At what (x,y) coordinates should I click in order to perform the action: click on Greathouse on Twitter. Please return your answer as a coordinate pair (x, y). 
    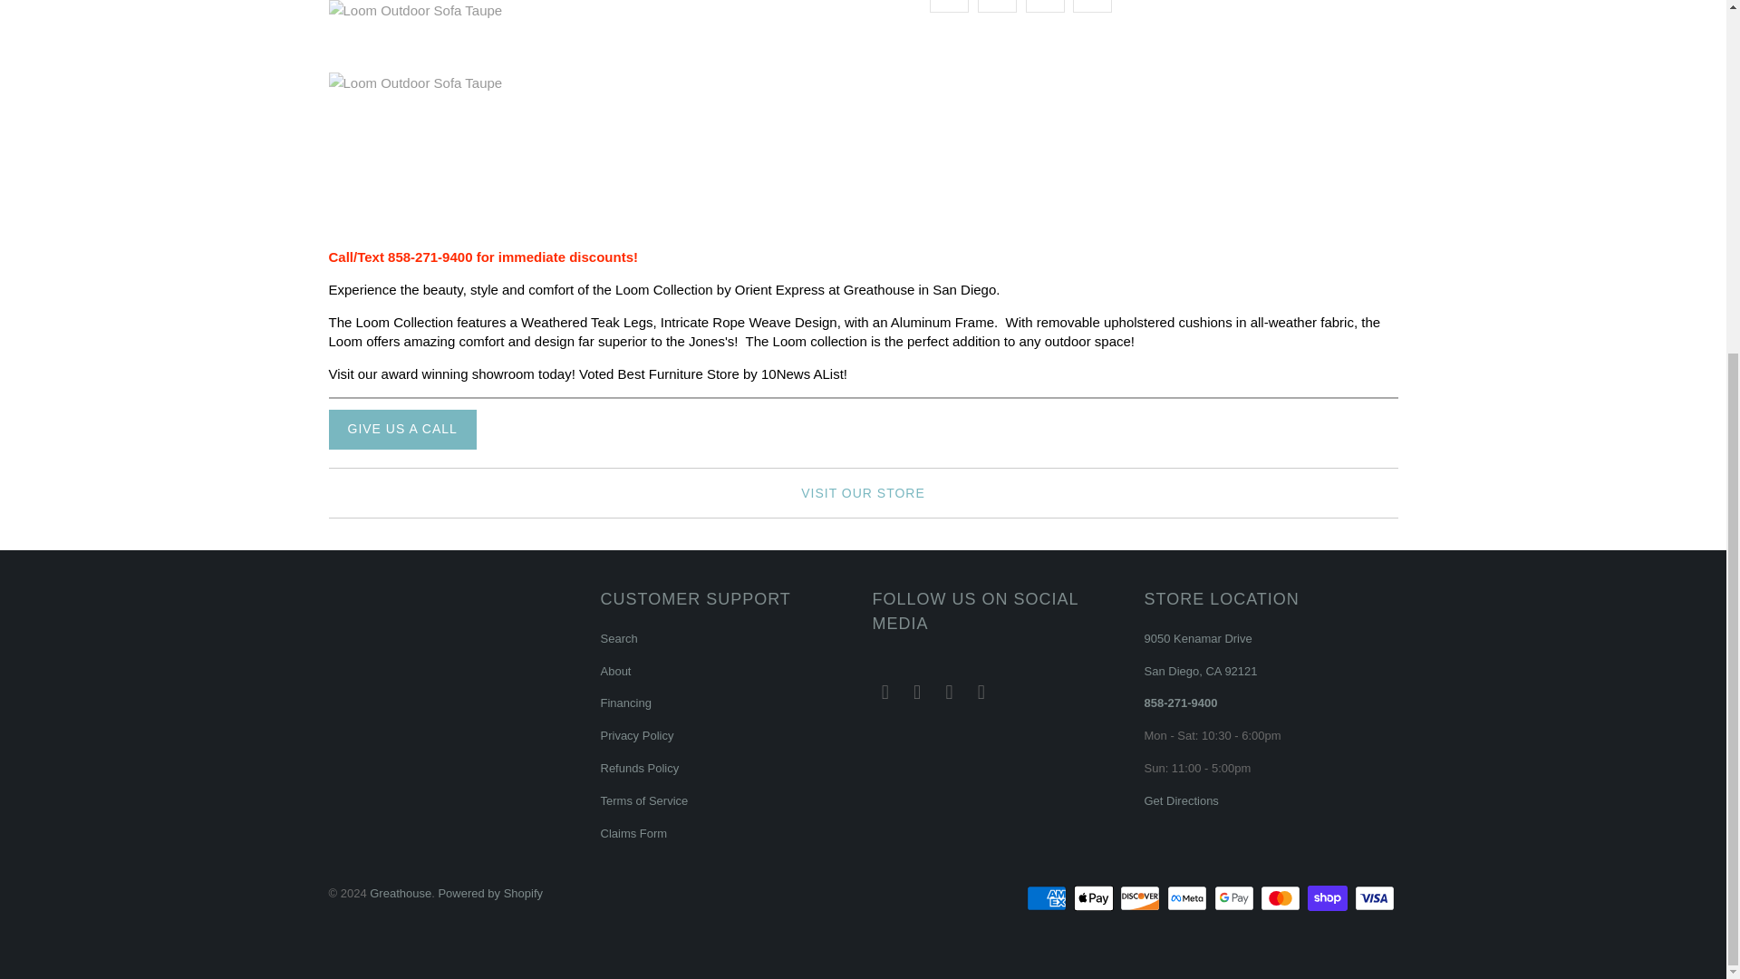
    Looking at the image, I should click on (884, 693).